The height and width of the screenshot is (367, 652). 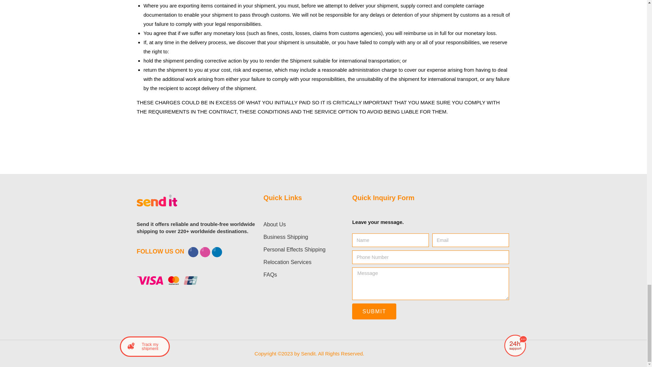 What do you see at coordinates (301, 275) in the screenshot?
I see `FAQs` at bounding box center [301, 275].